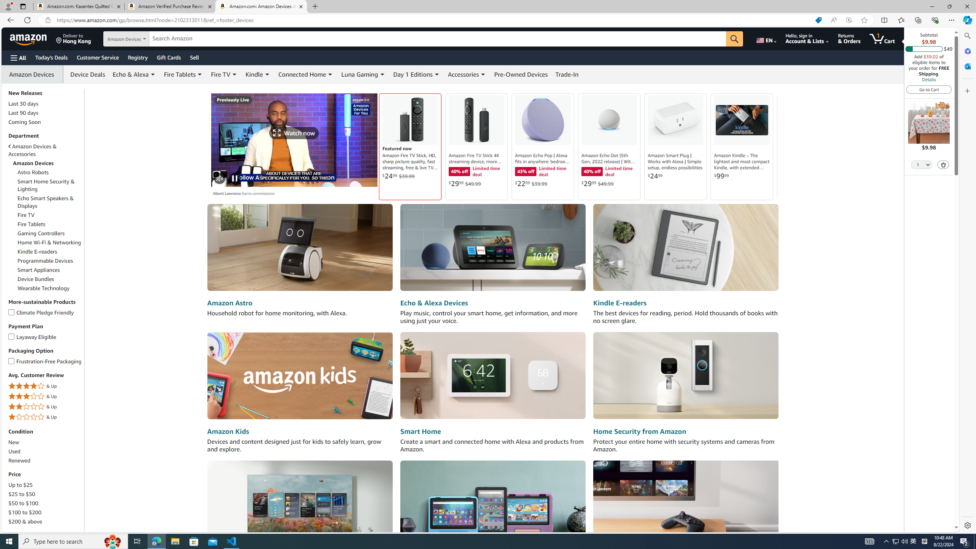 This screenshot has width=976, height=549. What do you see at coordinates (50, 251) in the screenshot?
I see `Kindle E-readers` at bounding box center [50, 251].